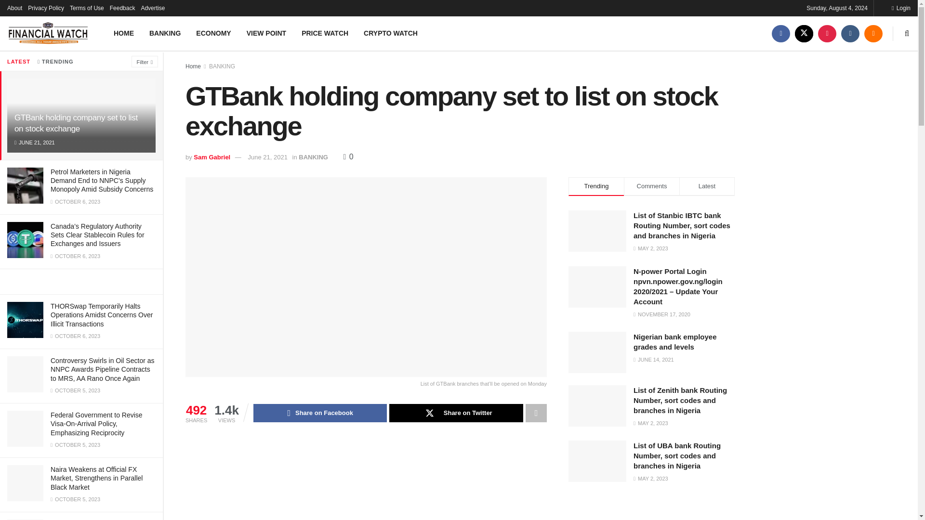 This screenshot has width=925, height=520. I want to click on Filter, so click(145, 62).